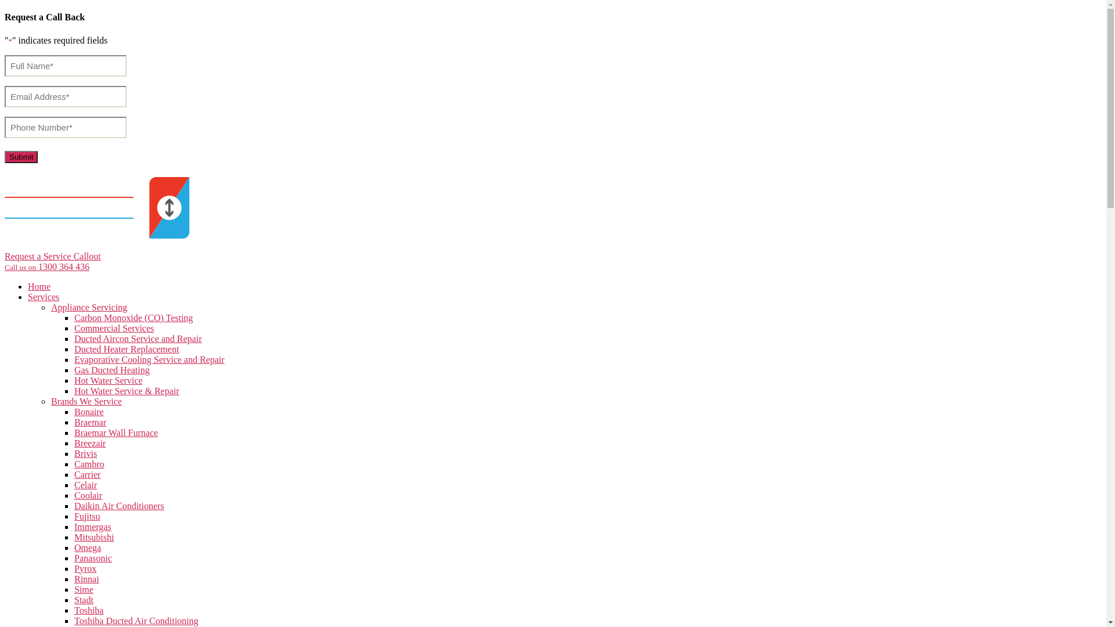  I want to click on Brands We Service, so click(87, 402).